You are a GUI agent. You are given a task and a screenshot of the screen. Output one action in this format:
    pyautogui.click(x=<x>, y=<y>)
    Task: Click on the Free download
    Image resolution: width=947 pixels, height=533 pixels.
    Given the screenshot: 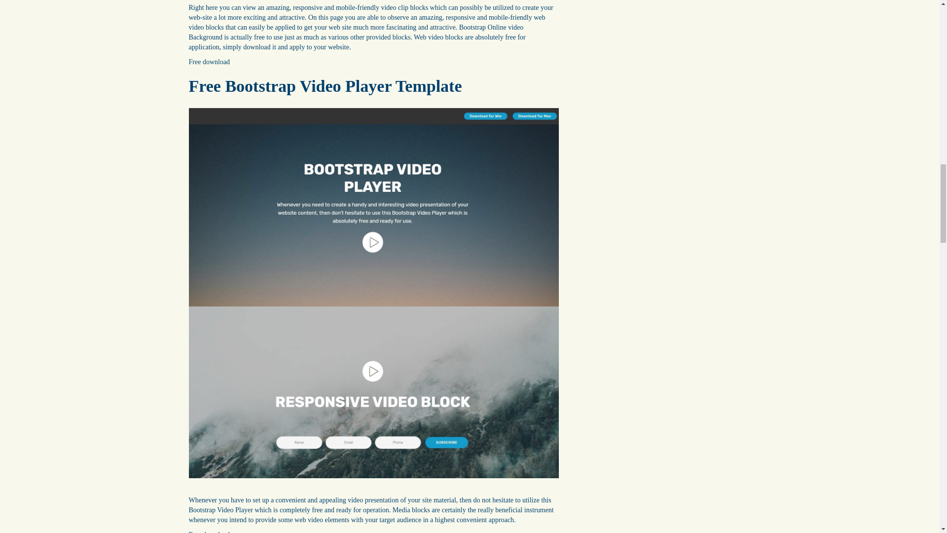 What is the action you would take?
    pyautogui.click(x=209, y=532)
    